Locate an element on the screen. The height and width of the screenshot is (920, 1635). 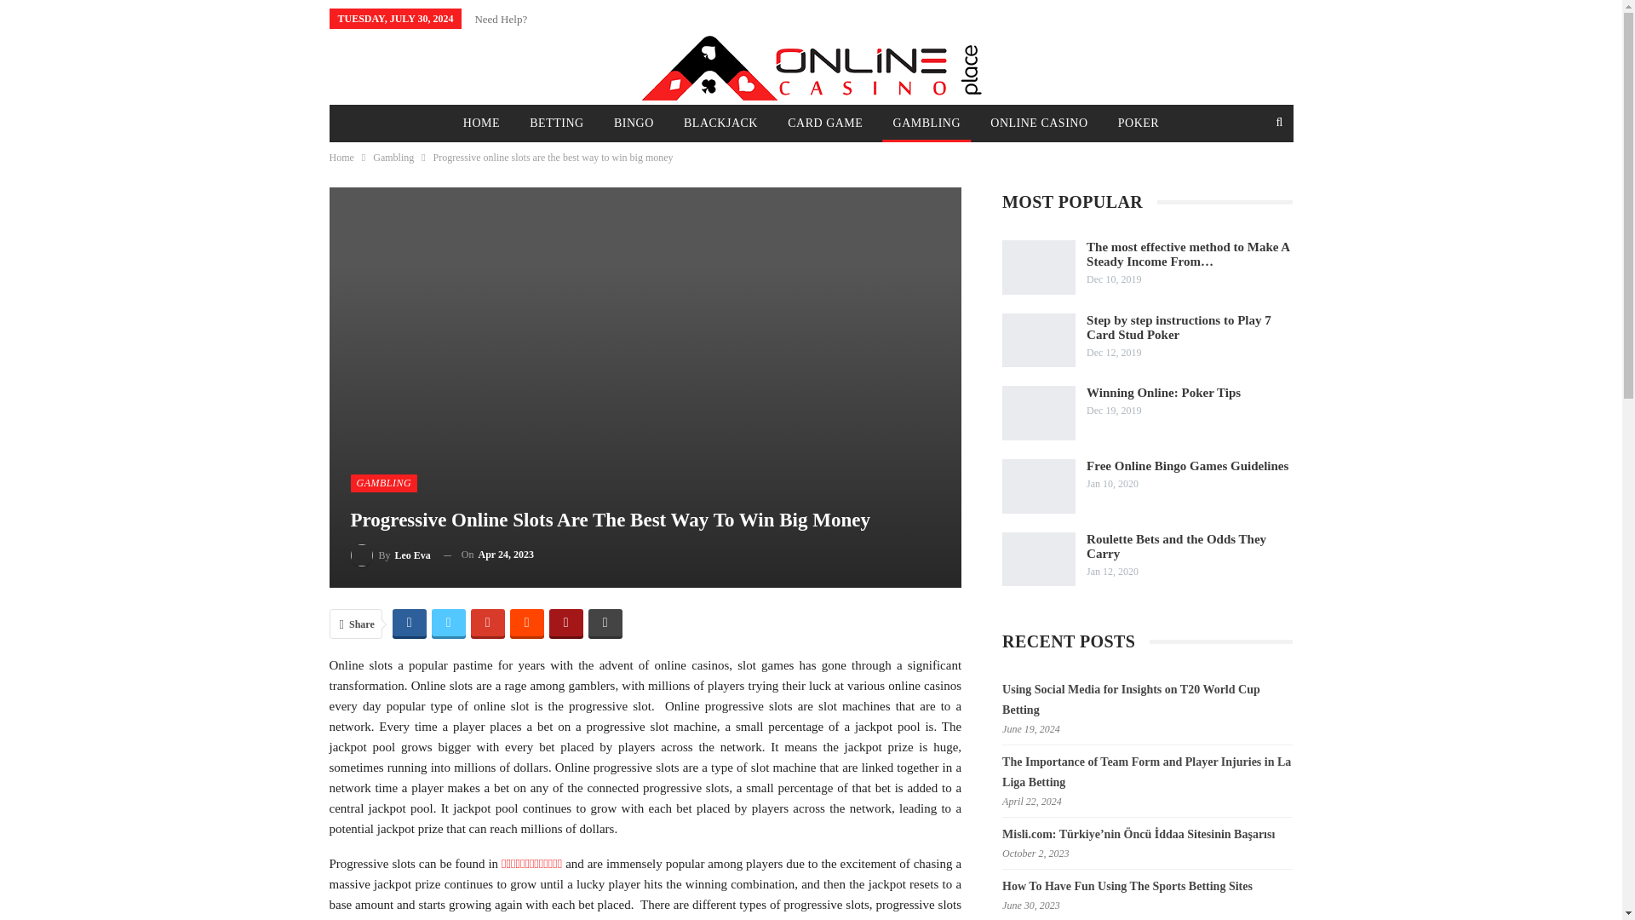
POKER is located at coordinates (1138, 124).